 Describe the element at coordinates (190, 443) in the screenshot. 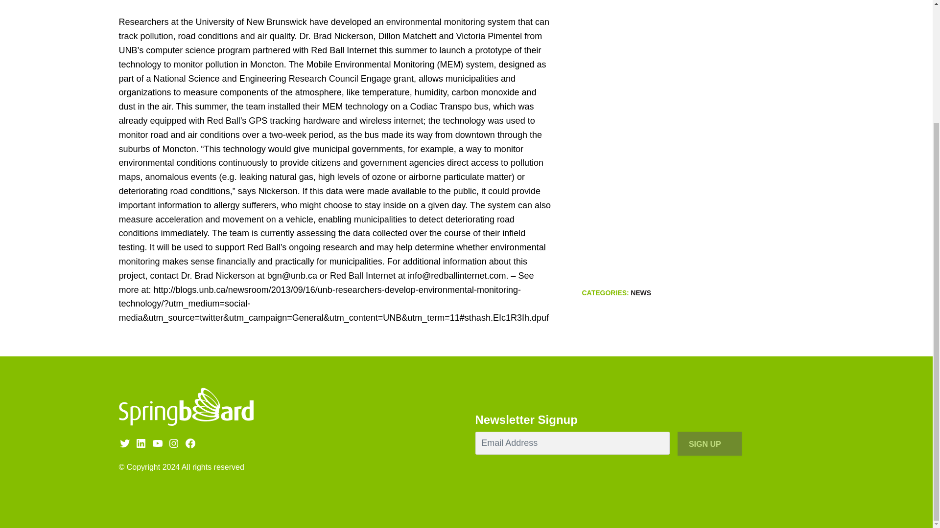

I see `Facebook` at that location.